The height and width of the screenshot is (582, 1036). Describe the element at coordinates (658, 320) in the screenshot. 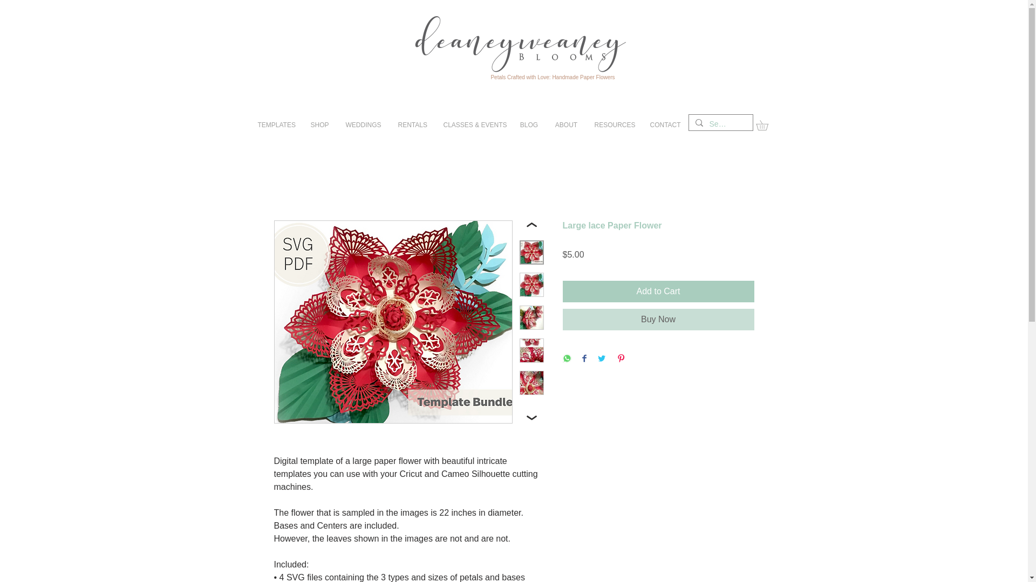

I see `Buy Now` at that location.